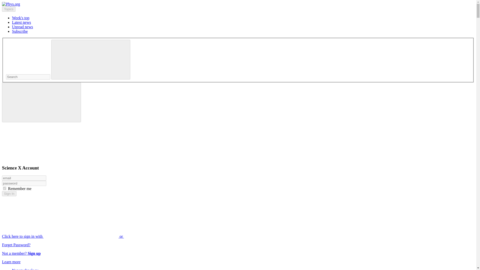 The height and width of the screenshot is (270, 480). What do you see at coordinates (22, 27) in the screenshot?
I see `Unread news` at bounding box center [22, 27].